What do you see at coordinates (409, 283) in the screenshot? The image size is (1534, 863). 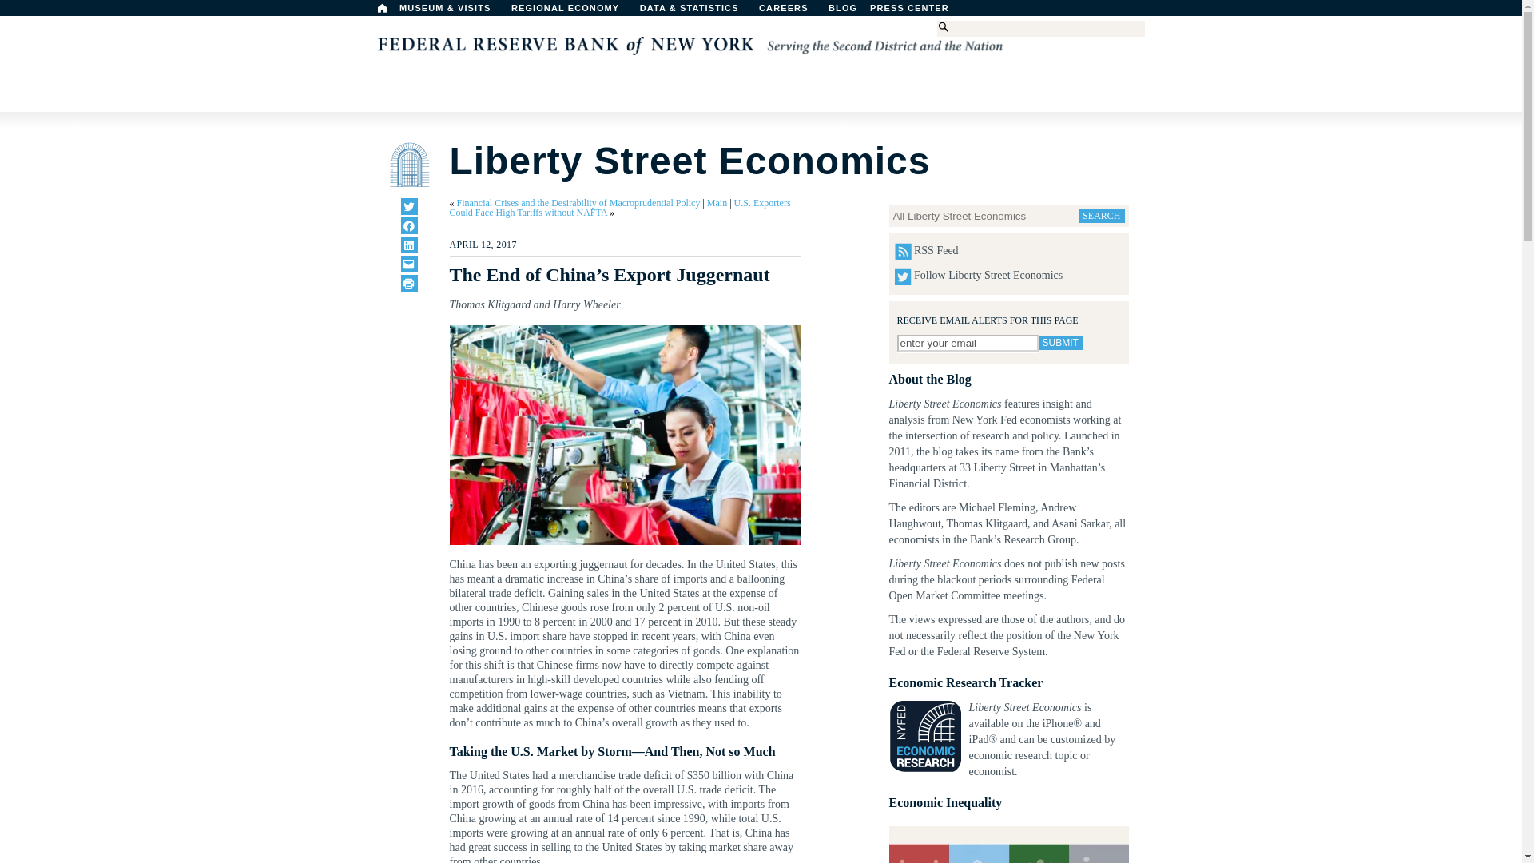 I see `Click to print` at bounding box center [409, 283].